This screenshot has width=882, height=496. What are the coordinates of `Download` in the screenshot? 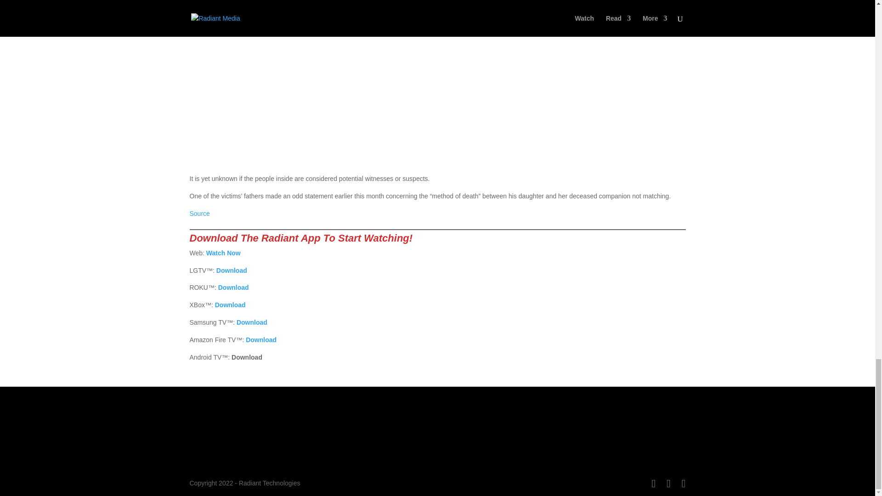 It's located at (261, 340).